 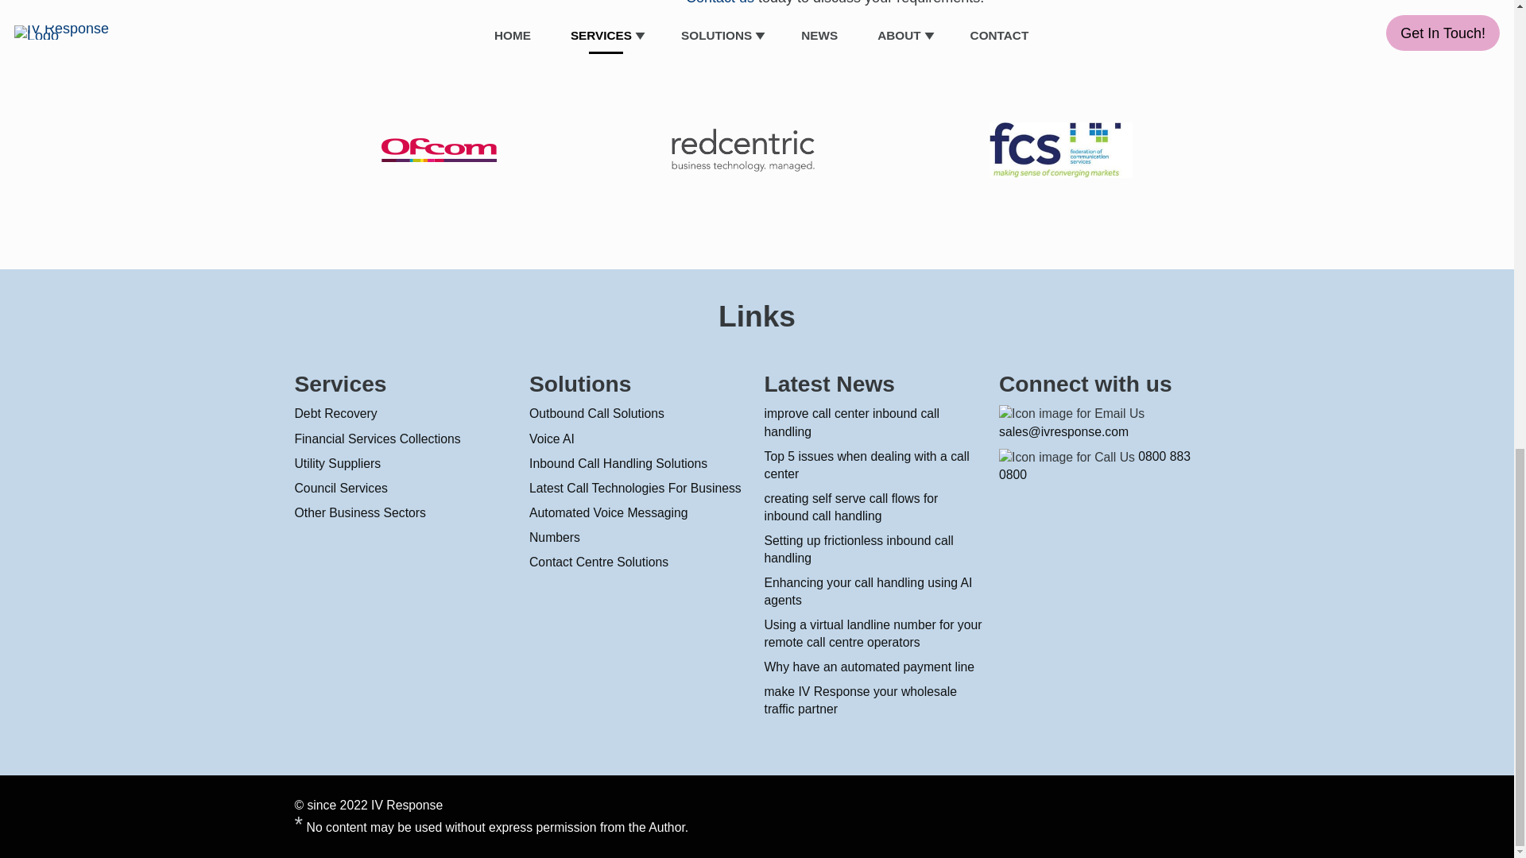 What do you see at coordinates (598, 562) in the screenshot?
I see `Contact Centre Solutions` at bounding box center [598, 562].